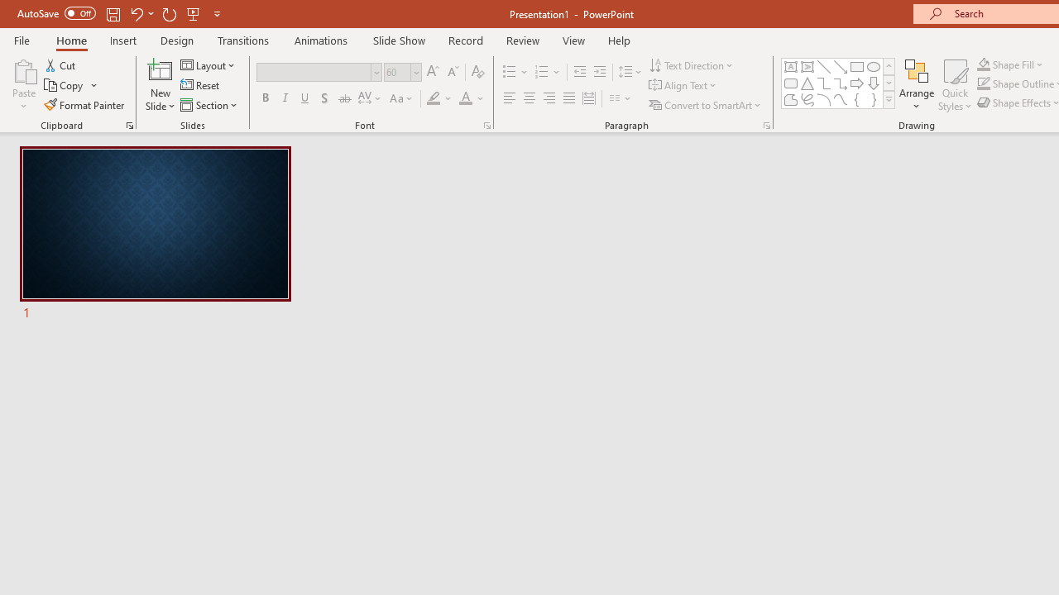 This screenshot has width=1059, height=595. I want to click on Arrange, so click(917, 84).